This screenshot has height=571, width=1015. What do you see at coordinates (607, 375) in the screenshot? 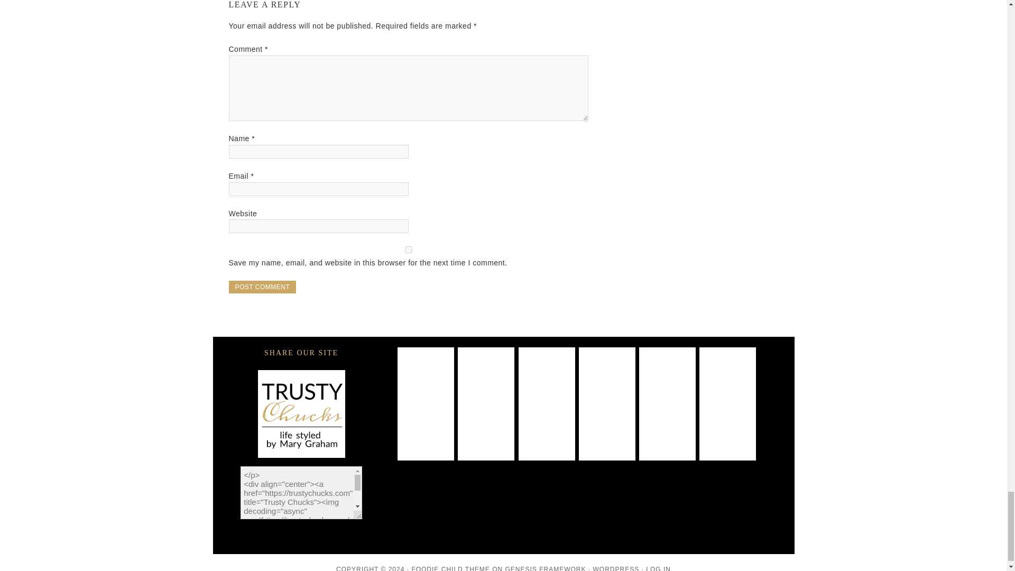
I see `2024 Book Club List` at bounding box center [607, 375].